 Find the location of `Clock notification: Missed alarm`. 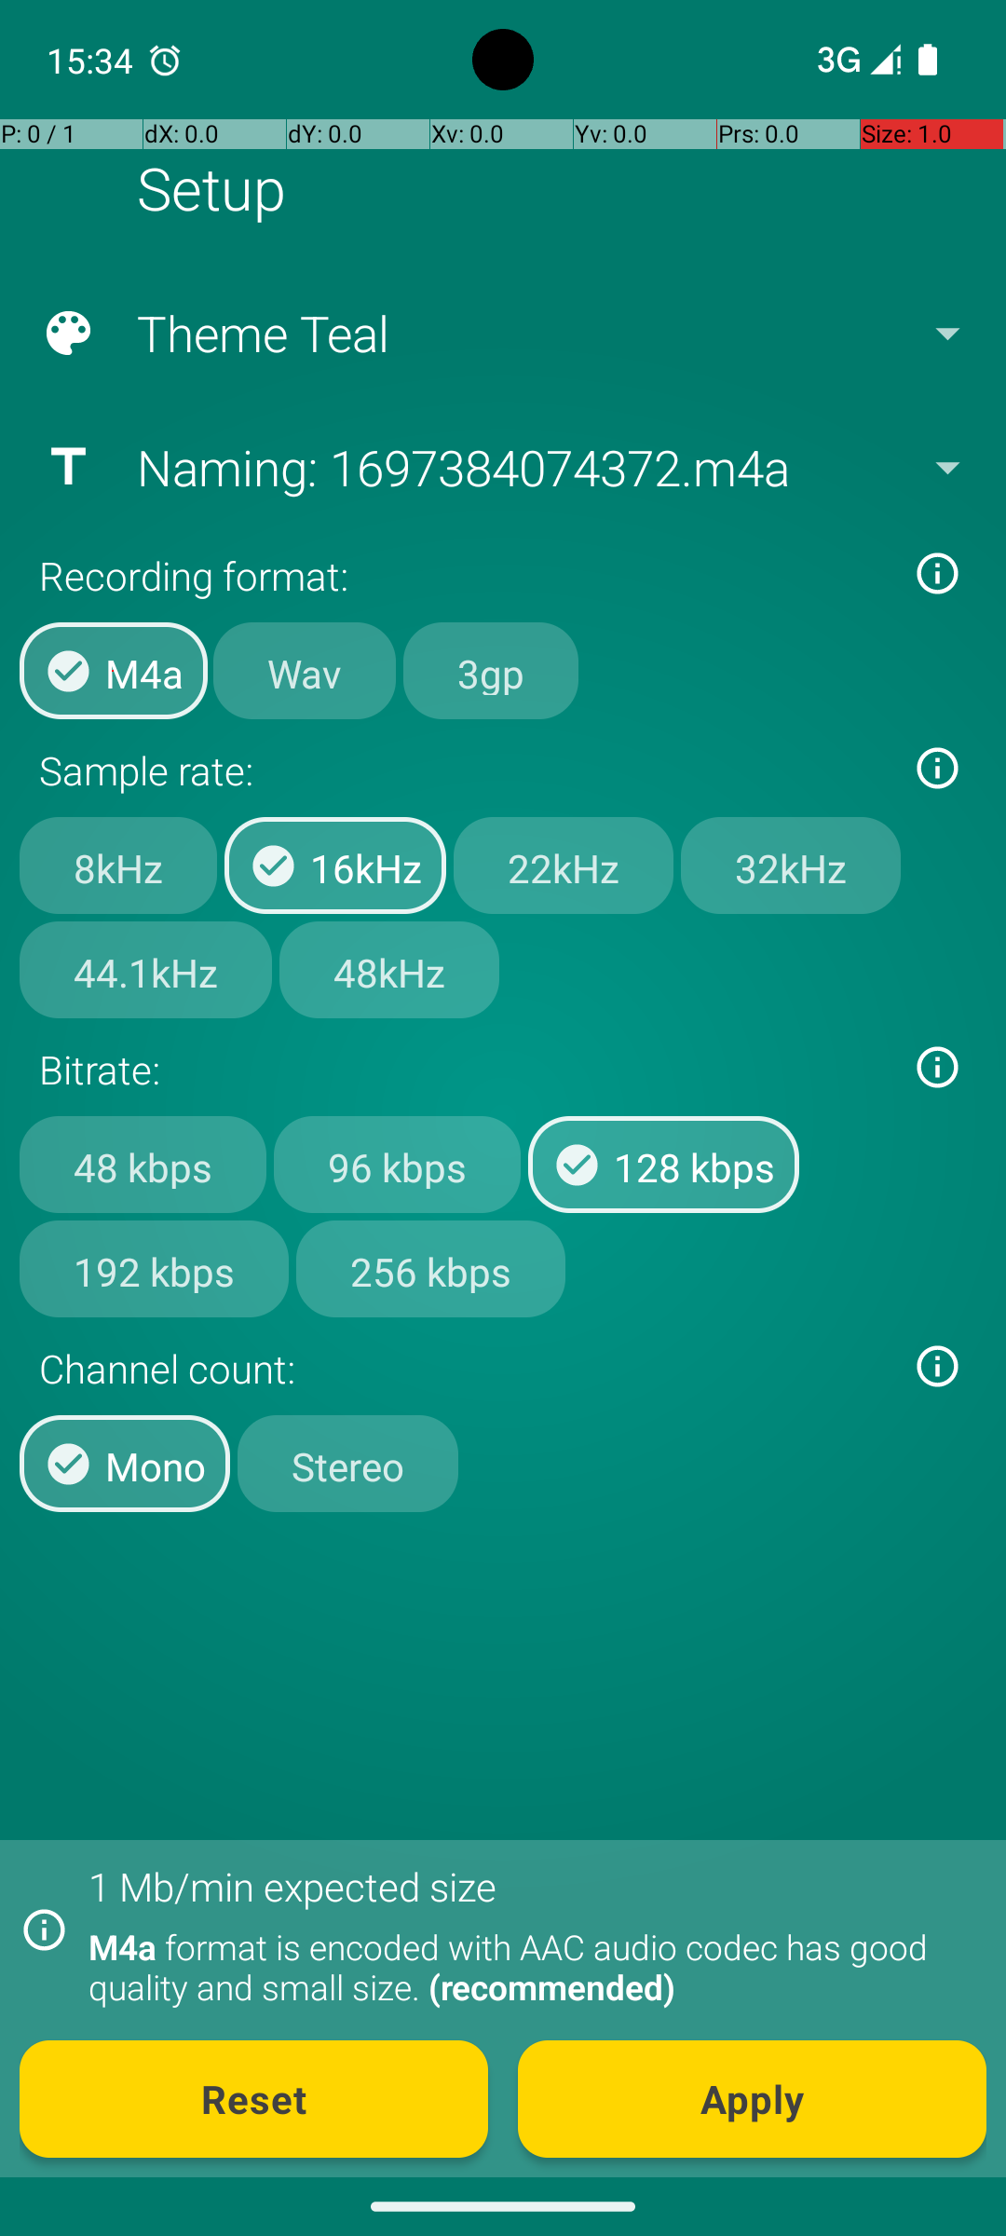

Clock notification: Missed alarm is located at coordinates (165, 60).